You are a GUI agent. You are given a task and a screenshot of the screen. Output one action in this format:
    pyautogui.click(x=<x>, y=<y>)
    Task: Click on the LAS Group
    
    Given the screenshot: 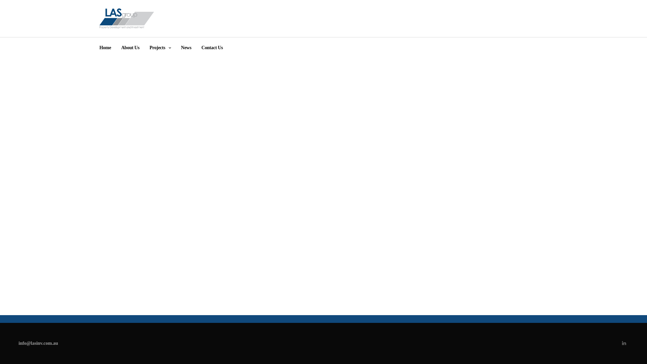 What is the action you would take?
    pyautogui.click(x=127, y=19)
    